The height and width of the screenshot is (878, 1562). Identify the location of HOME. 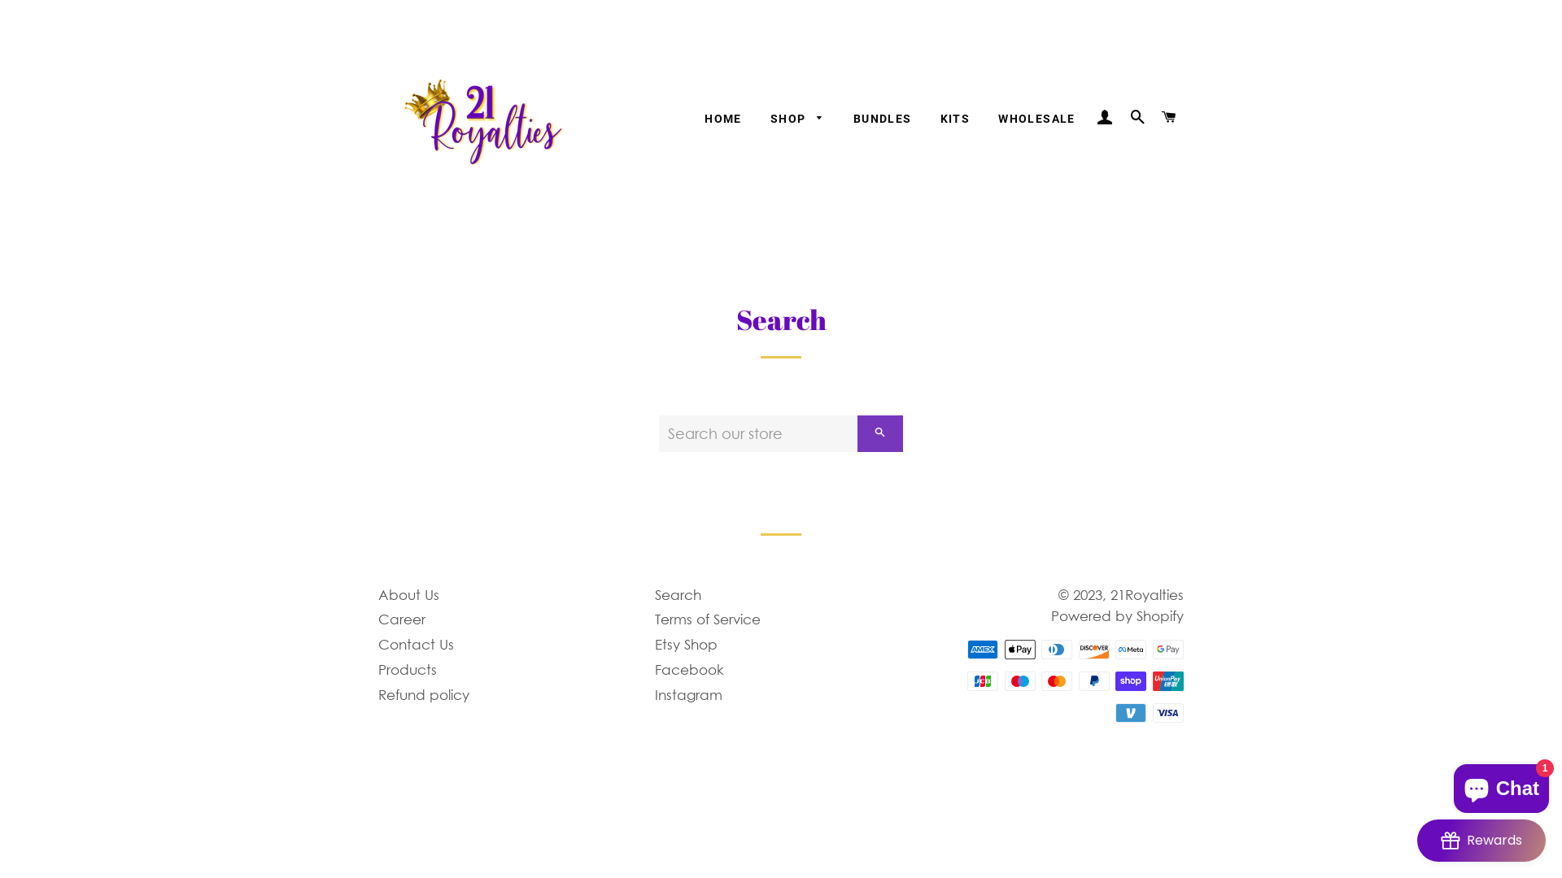
(723, 120).